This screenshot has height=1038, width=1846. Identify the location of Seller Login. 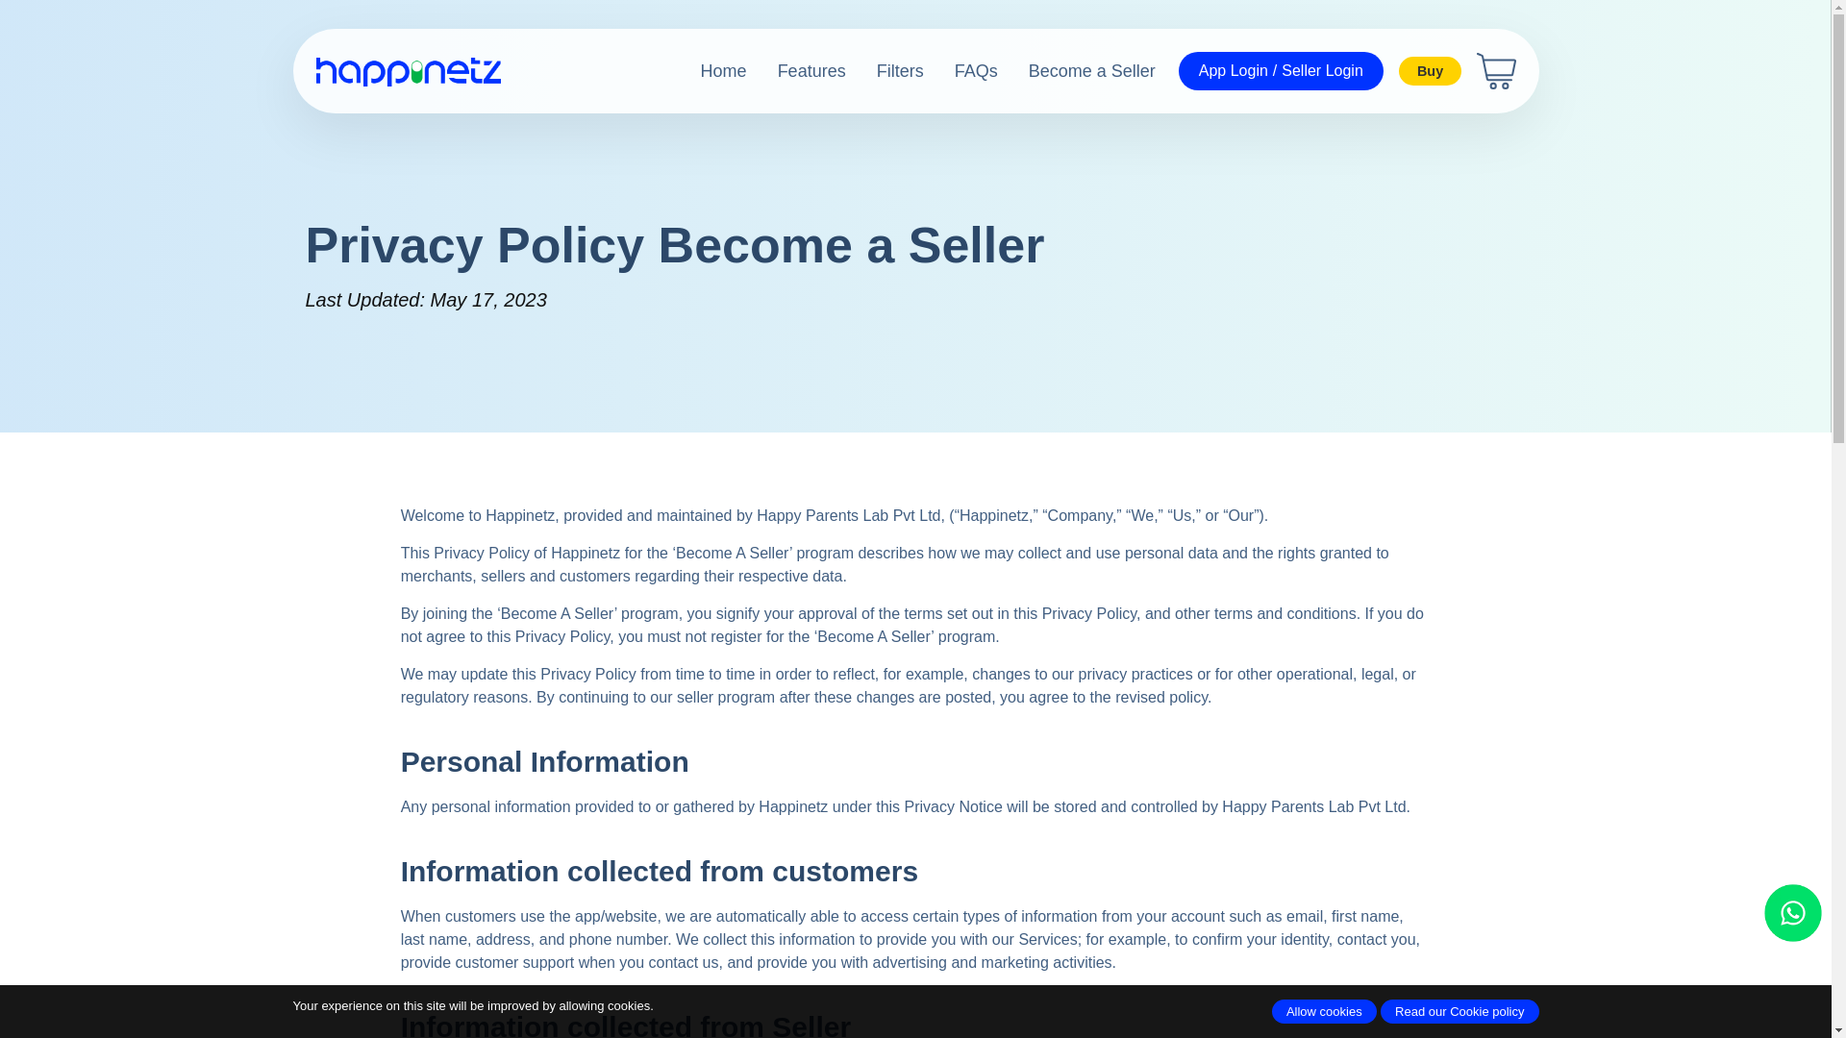
(1322, 71).